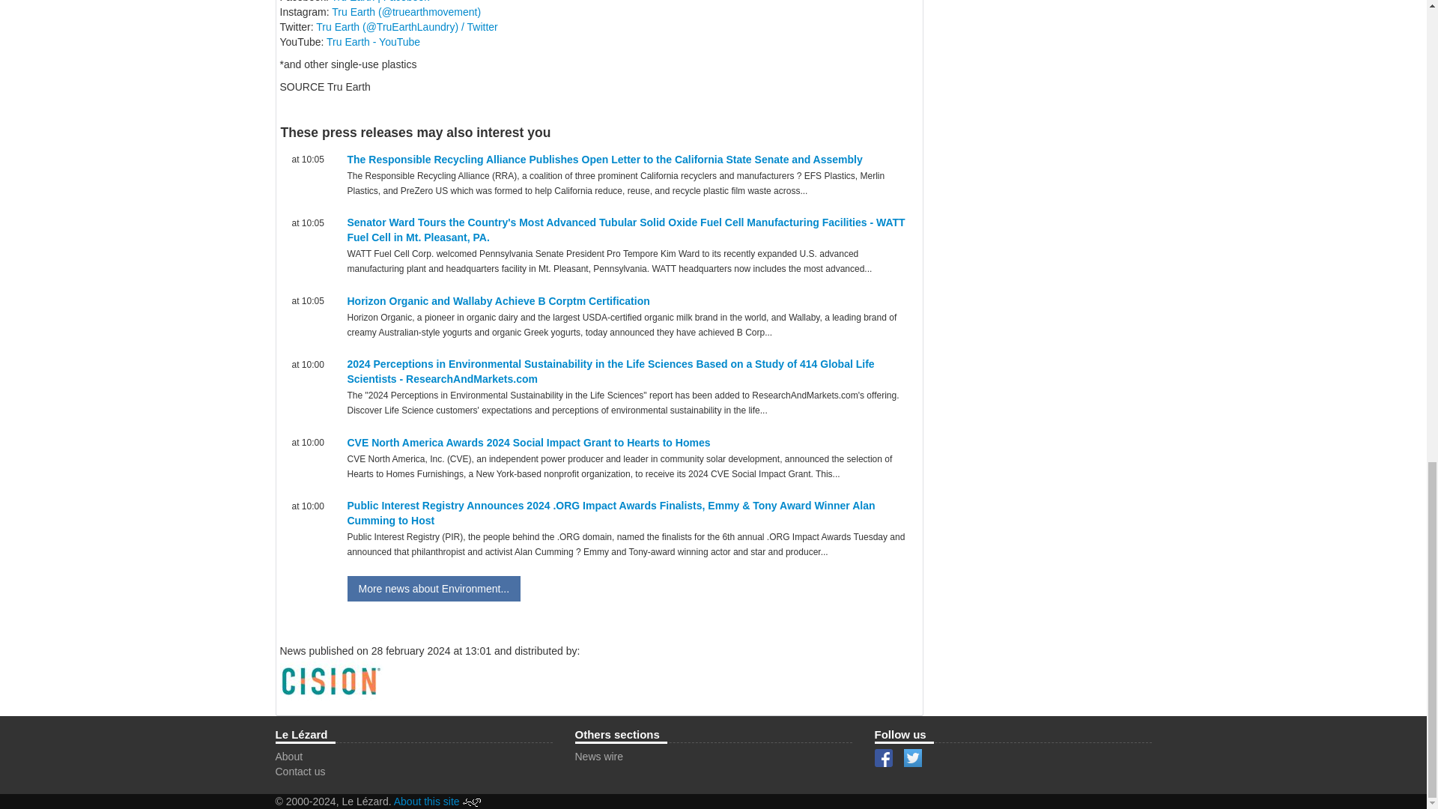 The width and height of the screenshot is (1438, 809). Describe the element at coordinates (373, 41) in the screenshot. I see `Tru Earth - YouTube` at that location.